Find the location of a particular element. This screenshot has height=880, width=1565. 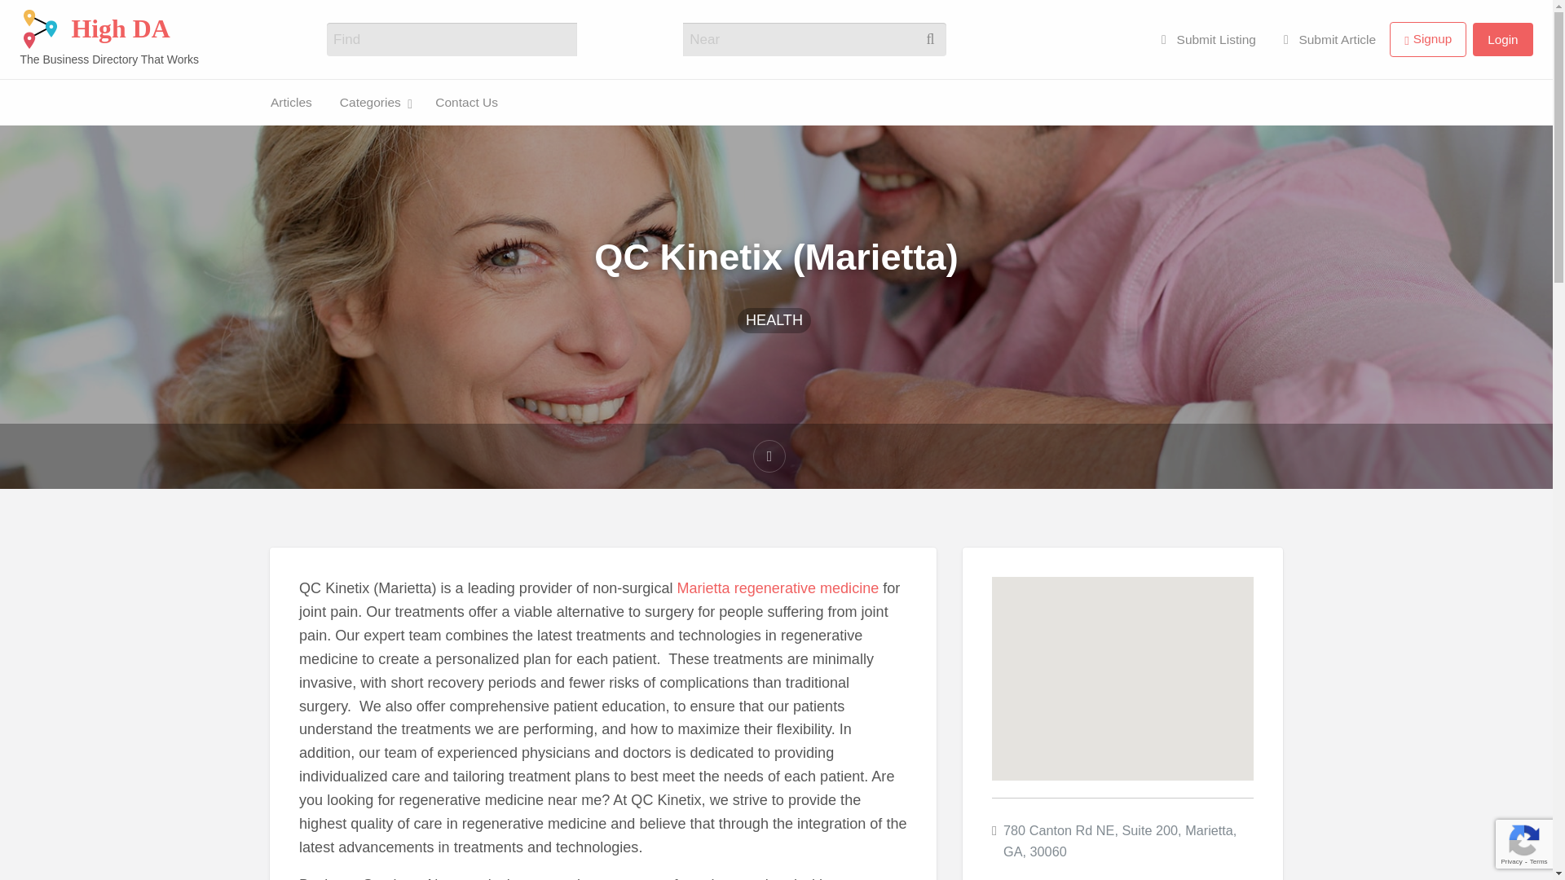

High DA is located at coordinates (119, 29).